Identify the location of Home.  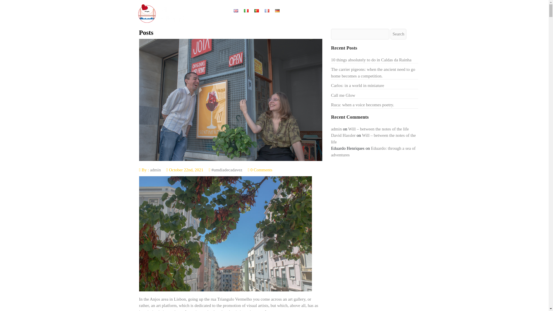
(291, 11).